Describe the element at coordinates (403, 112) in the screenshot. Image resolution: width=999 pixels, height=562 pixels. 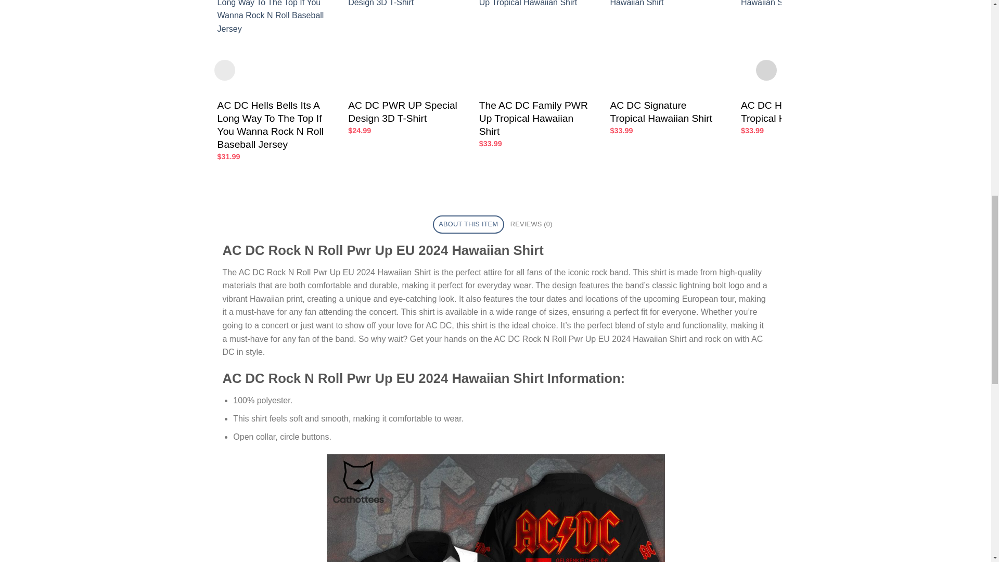
I see `AC DC PWR UP Special Design 3D T-Shirt` at that location.